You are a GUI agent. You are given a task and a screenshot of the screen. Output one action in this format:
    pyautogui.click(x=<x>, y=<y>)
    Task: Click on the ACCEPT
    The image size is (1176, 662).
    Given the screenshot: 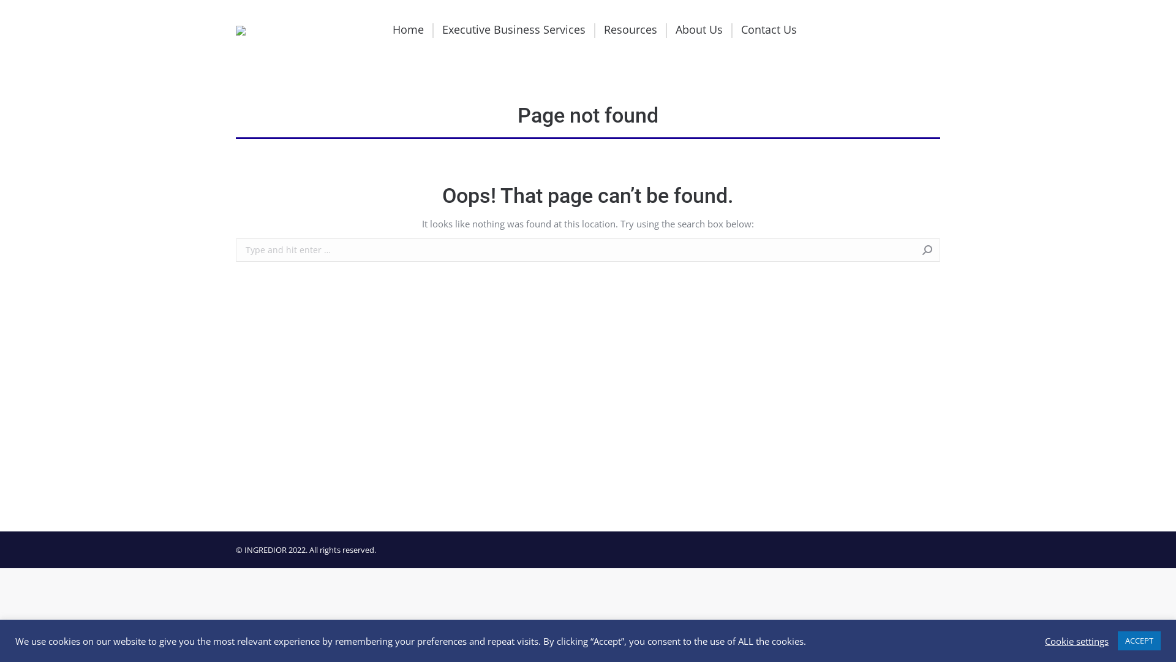 What is the action you would take?
    pyautogui.click(x=1139, y=641)
    